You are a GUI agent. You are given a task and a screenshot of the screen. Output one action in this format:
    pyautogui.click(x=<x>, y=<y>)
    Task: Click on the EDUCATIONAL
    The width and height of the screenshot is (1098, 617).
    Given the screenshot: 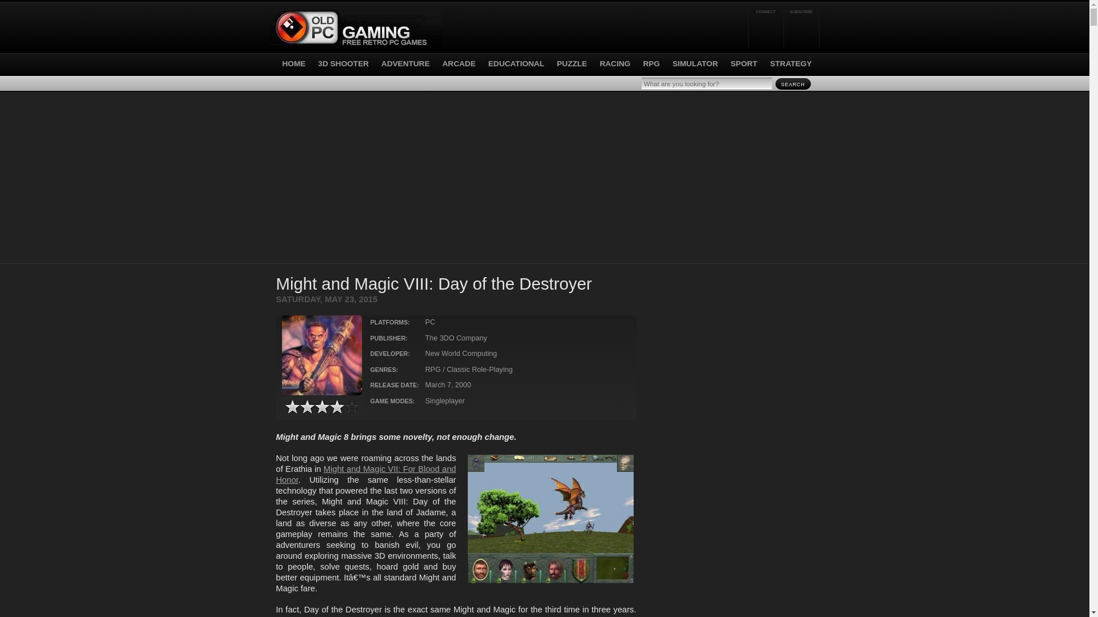 What is the action you would take?
    pyautogui.click(x=516, y=63)
    